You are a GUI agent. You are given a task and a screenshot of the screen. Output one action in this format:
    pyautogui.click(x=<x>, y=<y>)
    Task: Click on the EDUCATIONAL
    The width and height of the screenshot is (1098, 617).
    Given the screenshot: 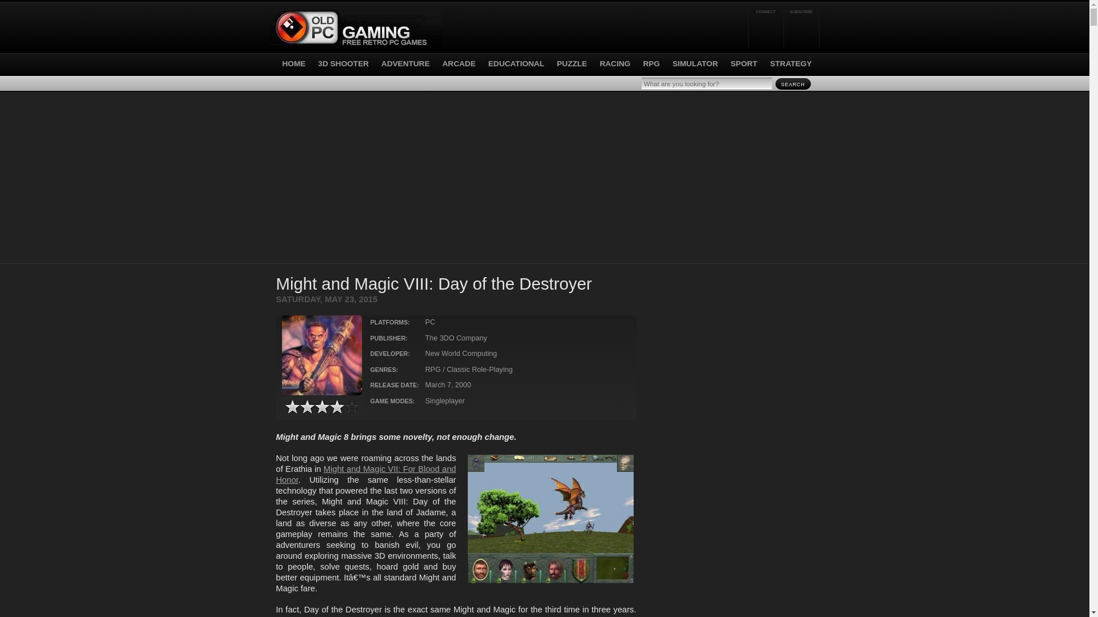 What is the action you would take?
    pyautogui.click(x=516, y=63)
    